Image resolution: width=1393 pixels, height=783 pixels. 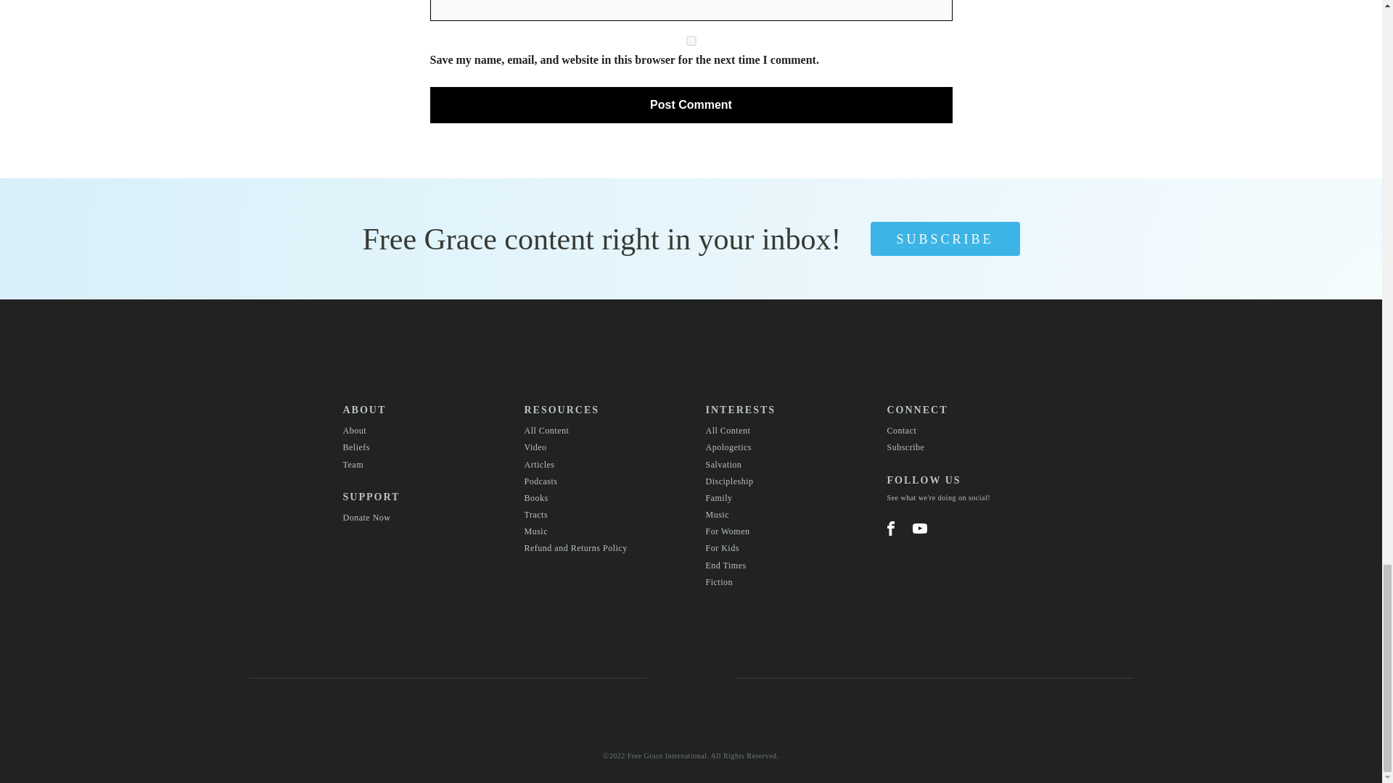 I want to click on yes, so click(x=690, y=41).